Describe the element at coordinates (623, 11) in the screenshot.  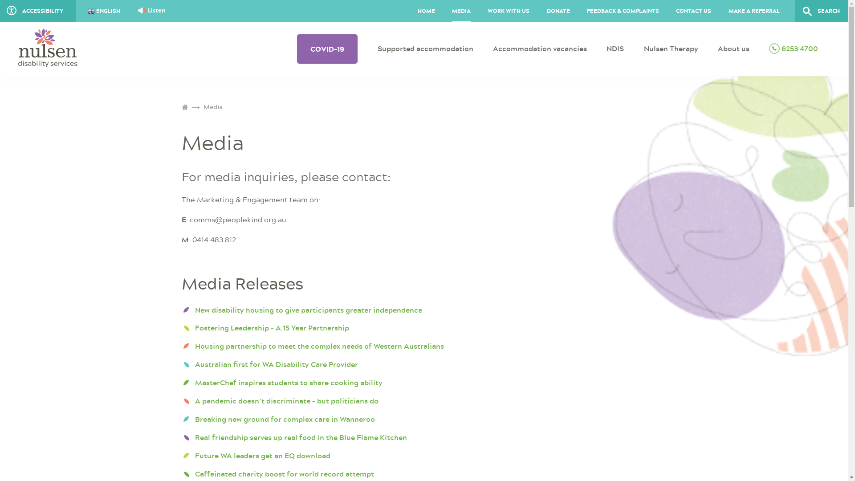
I see `FEEDBACK & COMPLAINTS` at that location.